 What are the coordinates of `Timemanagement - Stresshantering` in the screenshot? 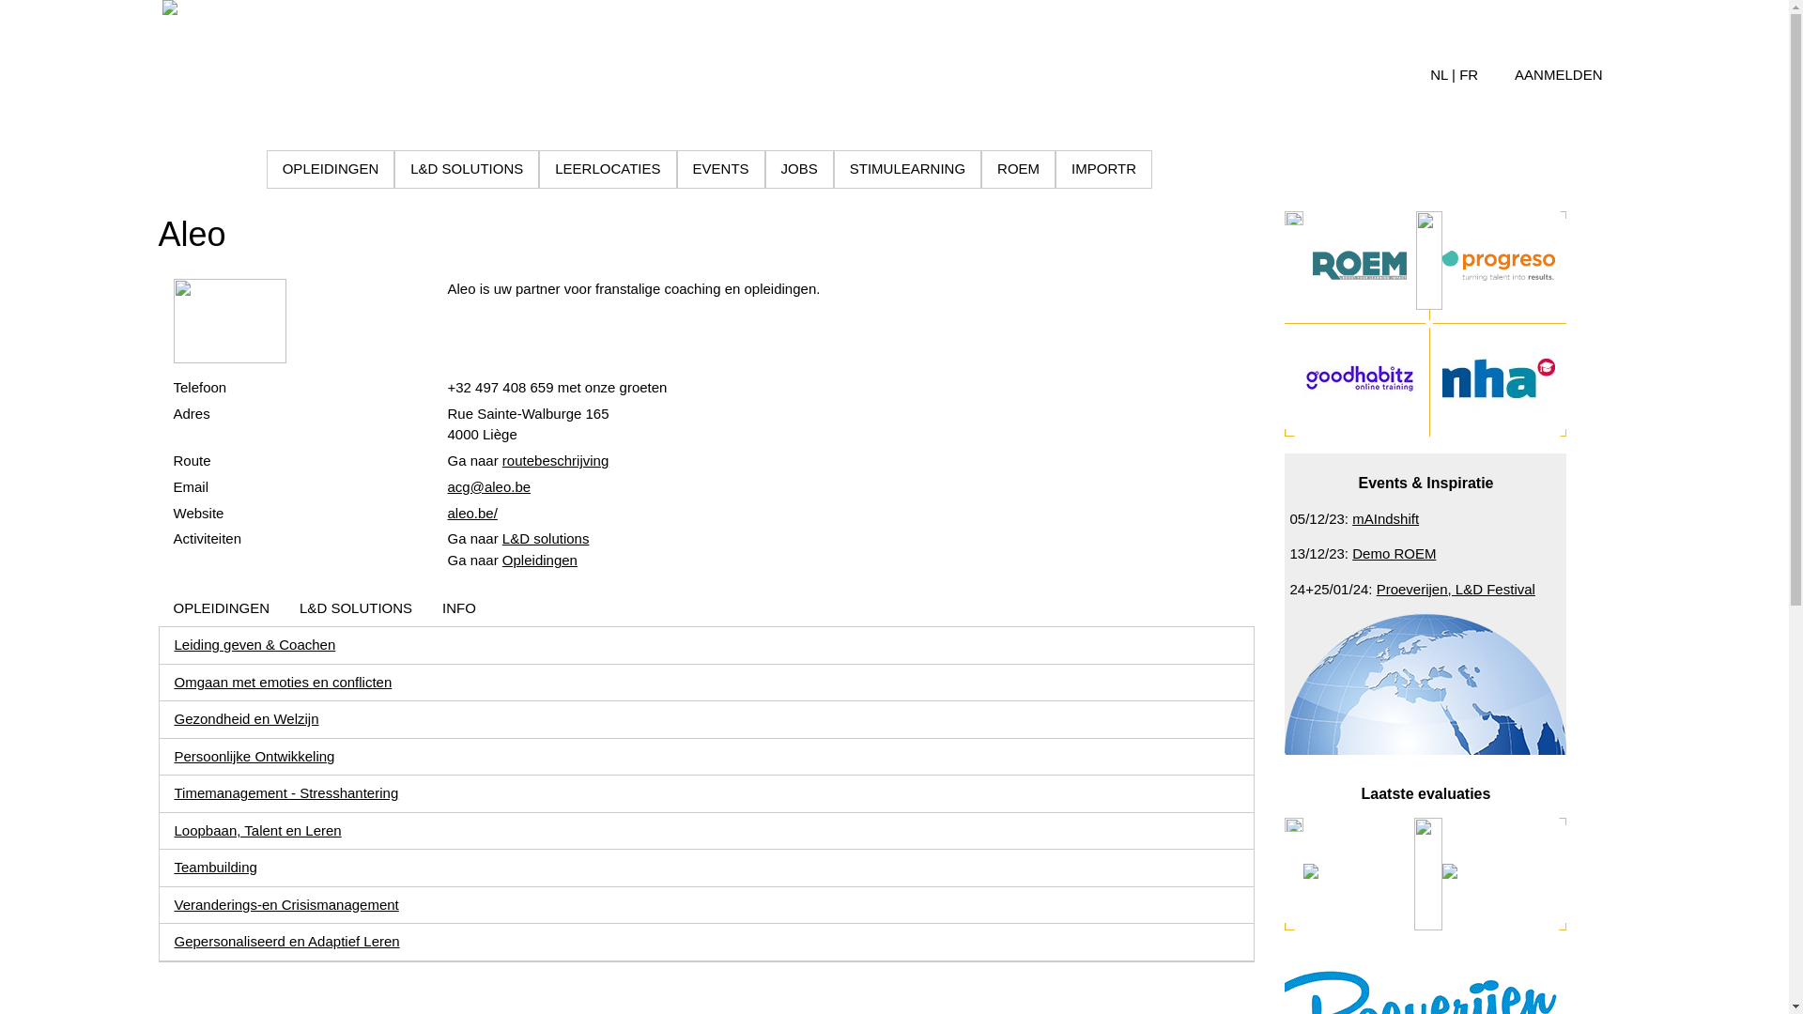 It's located at (287, 792).